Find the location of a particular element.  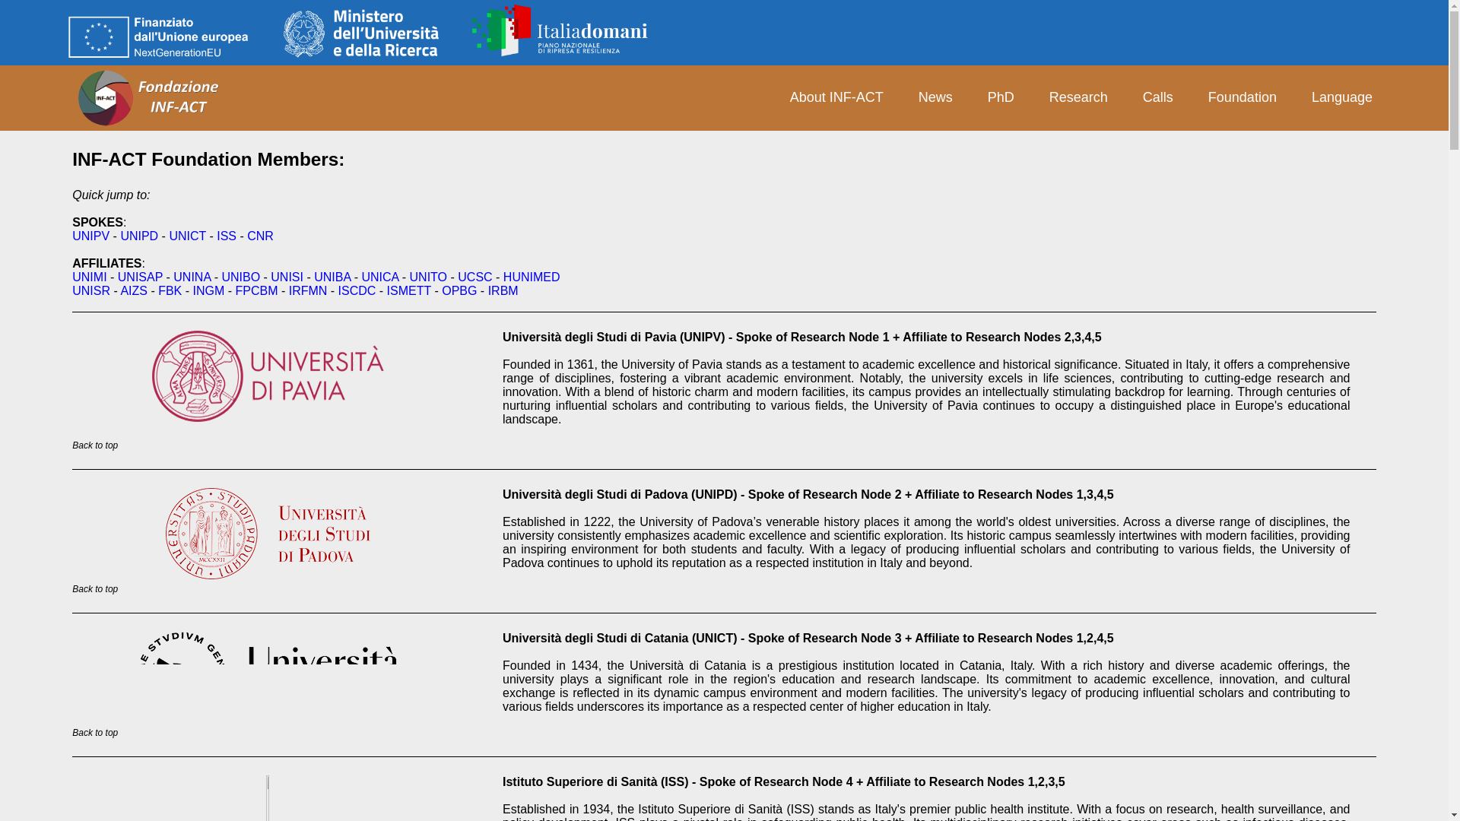

MUR PNRR is located at coordinates (89, 277).